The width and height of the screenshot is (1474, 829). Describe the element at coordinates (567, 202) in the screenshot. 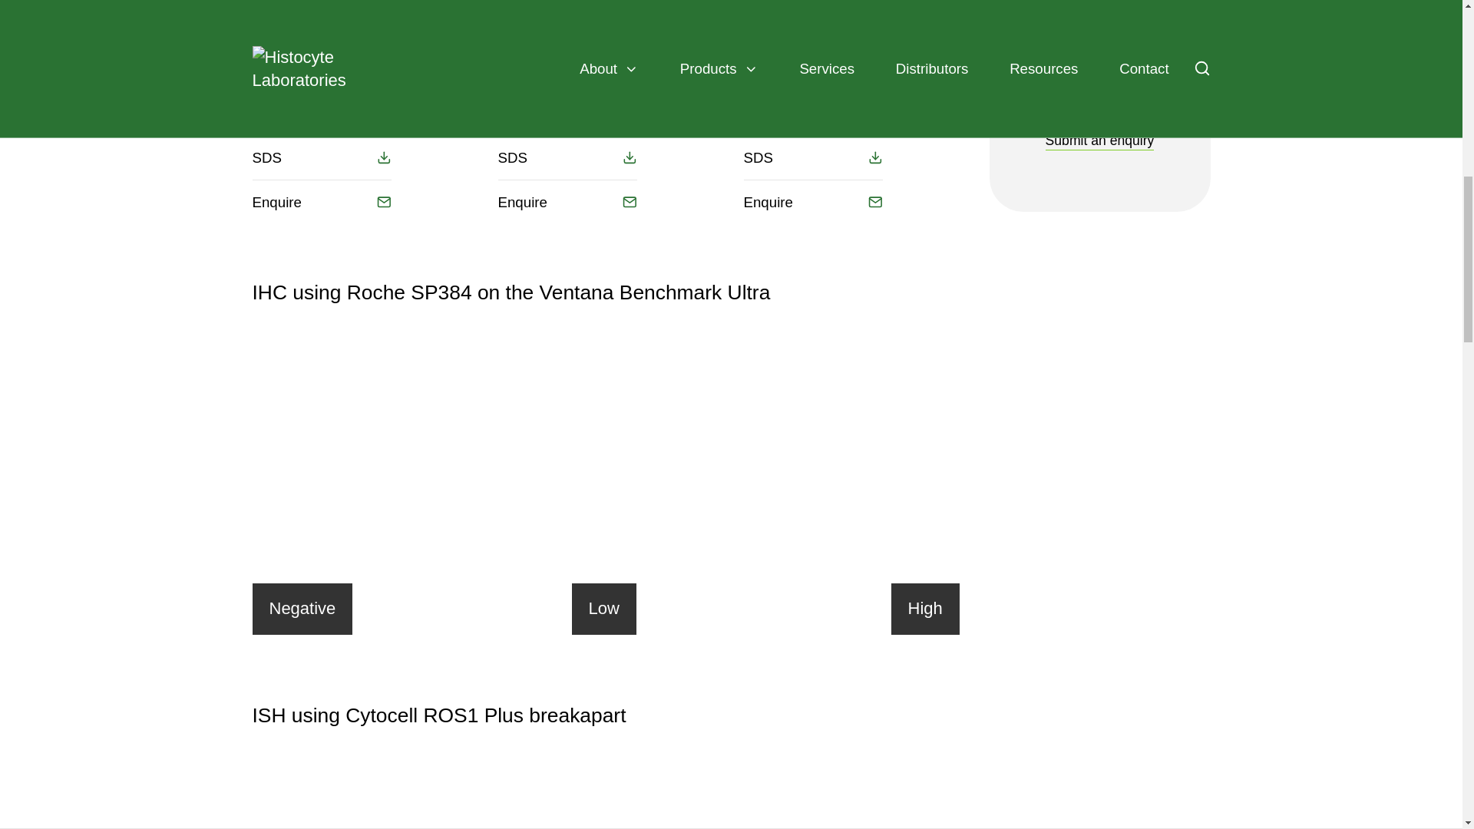

I see `Enquire` at that location.